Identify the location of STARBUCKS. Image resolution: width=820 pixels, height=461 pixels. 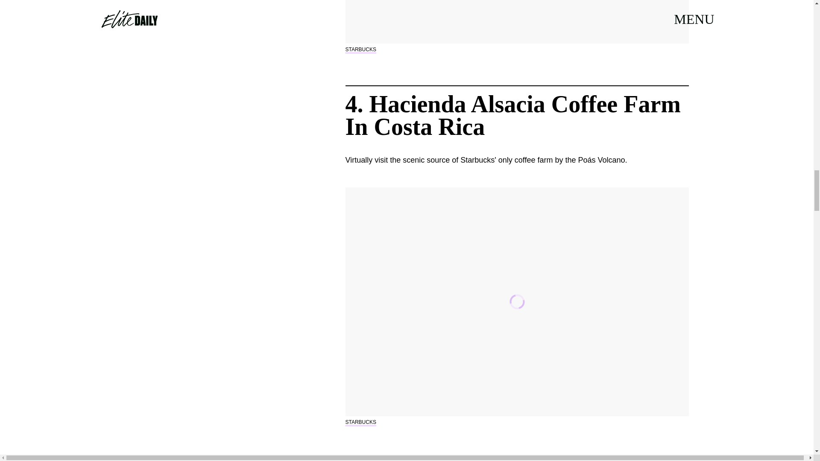
(360, 50).